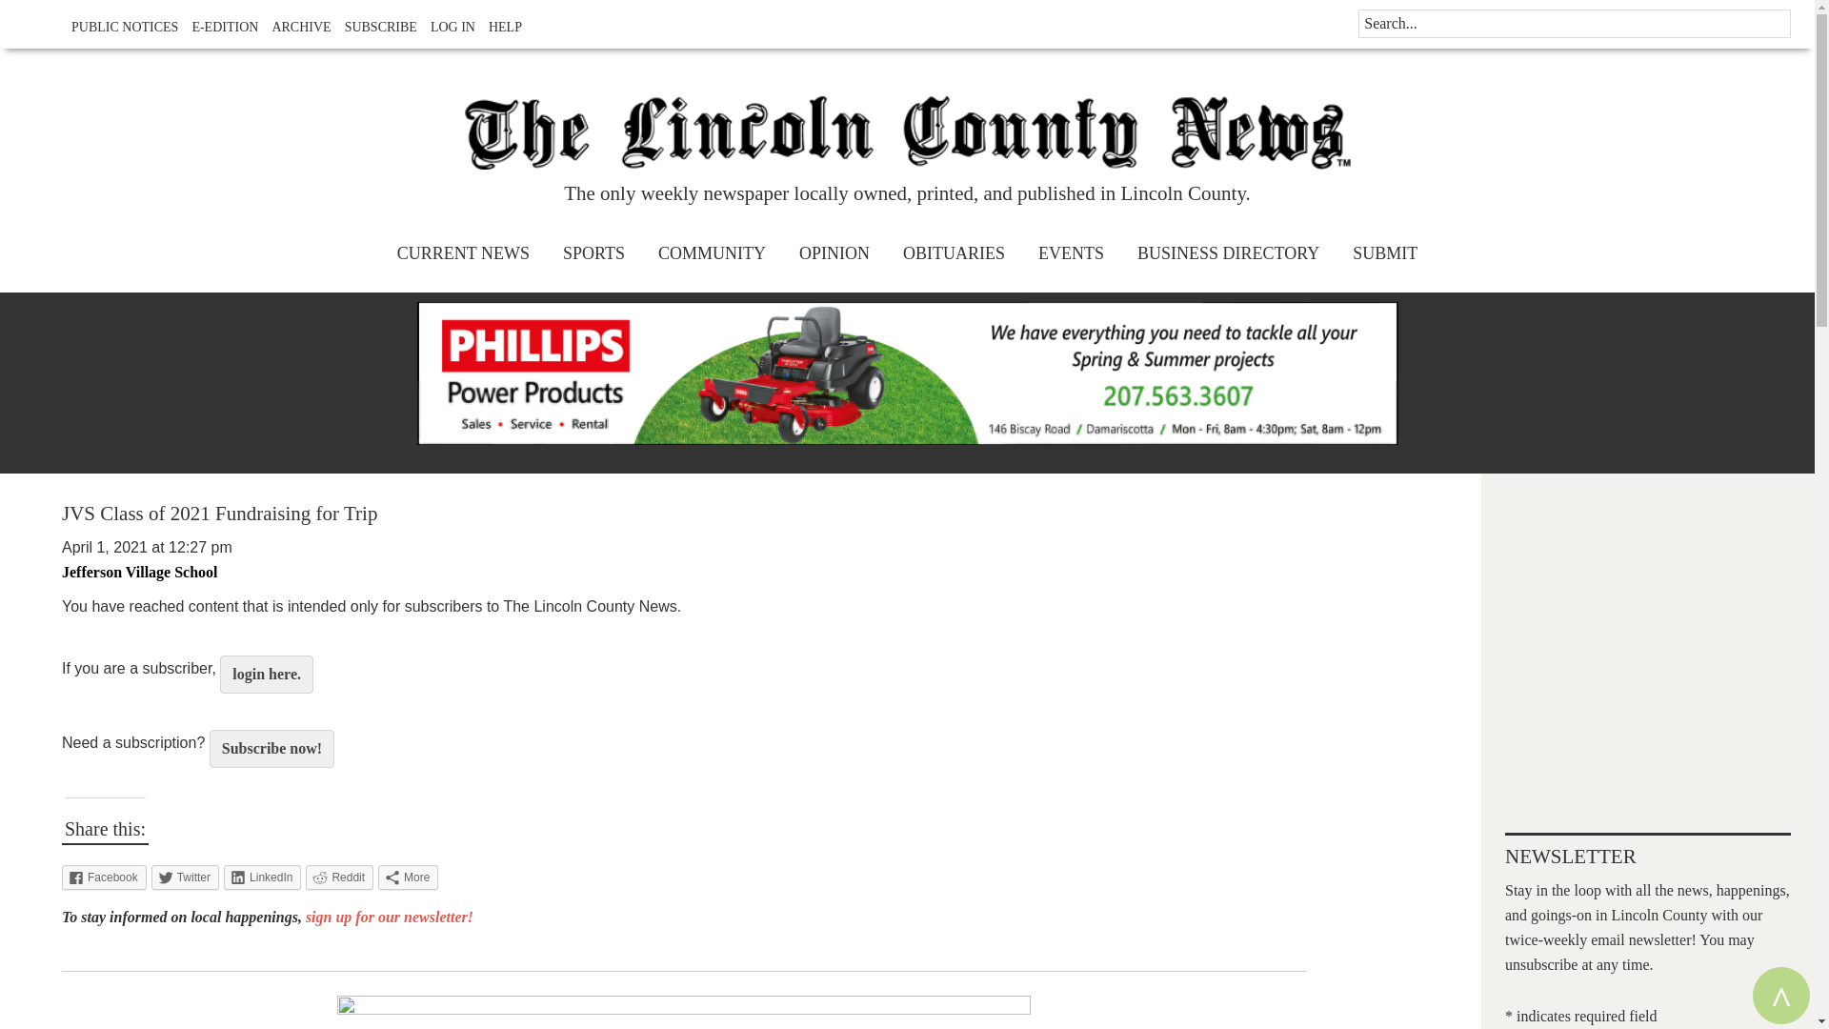  Describe the element at coordinates (593, 253) in the screenshot. I see `SPORTS` at that location.